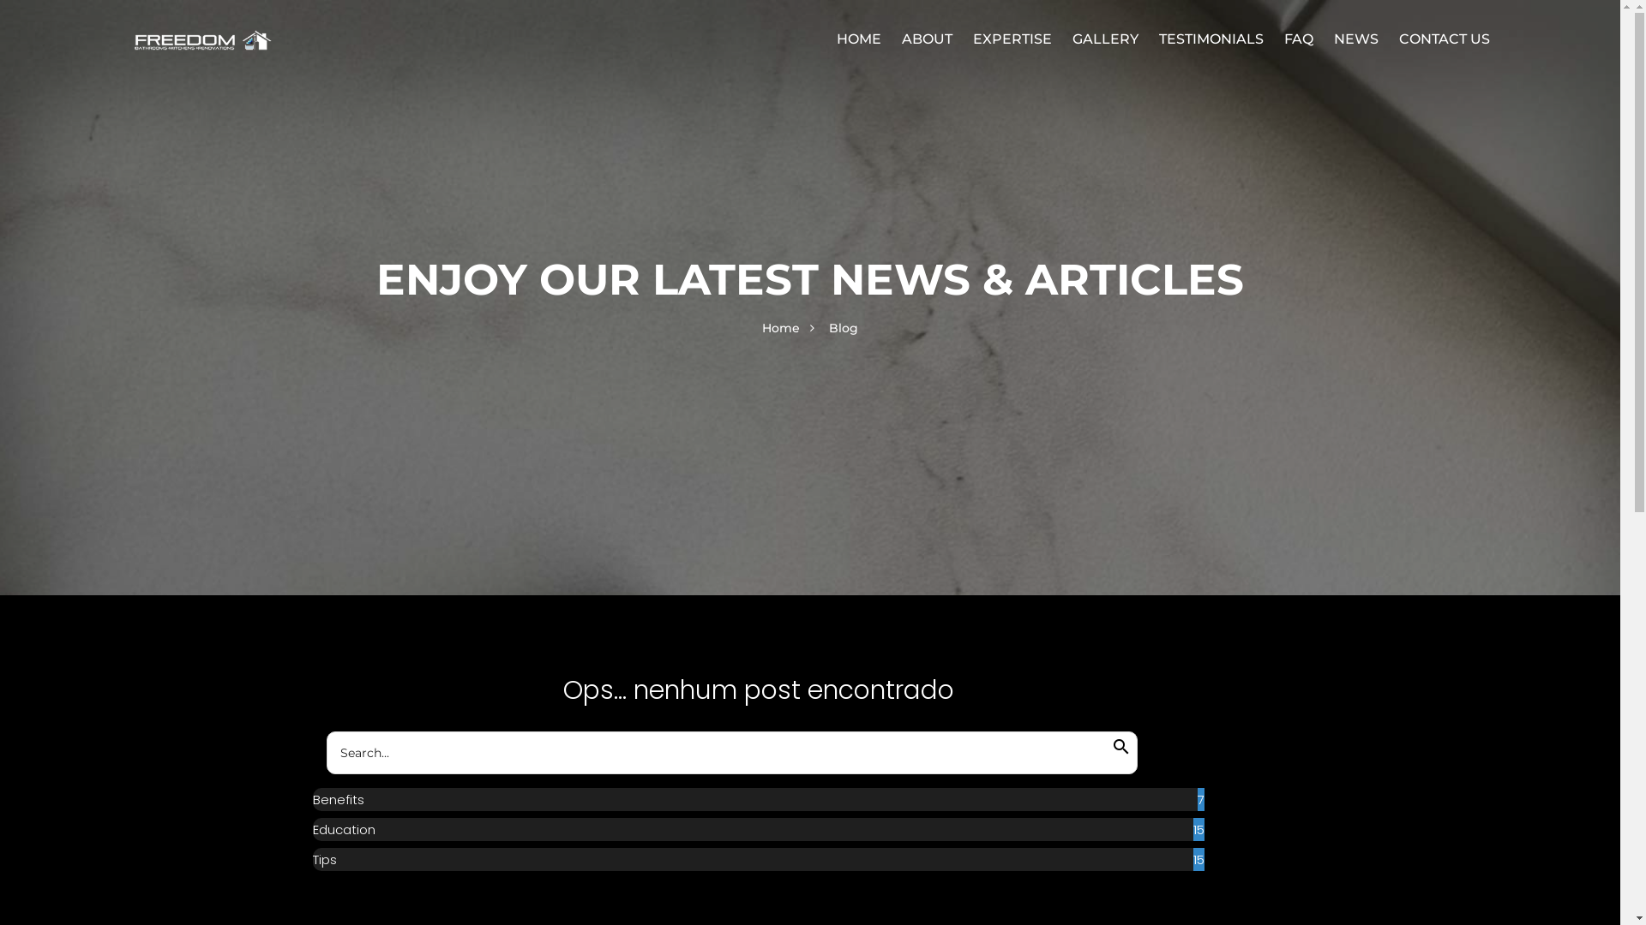  Describe the element at coordinates (759, 829) in the screenshot. I see `Education
15` at that location.